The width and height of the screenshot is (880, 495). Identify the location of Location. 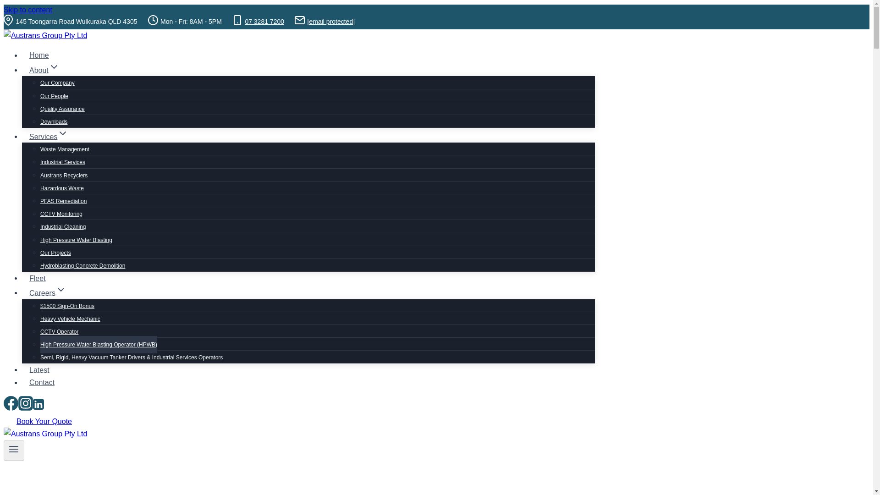
(8, 20).